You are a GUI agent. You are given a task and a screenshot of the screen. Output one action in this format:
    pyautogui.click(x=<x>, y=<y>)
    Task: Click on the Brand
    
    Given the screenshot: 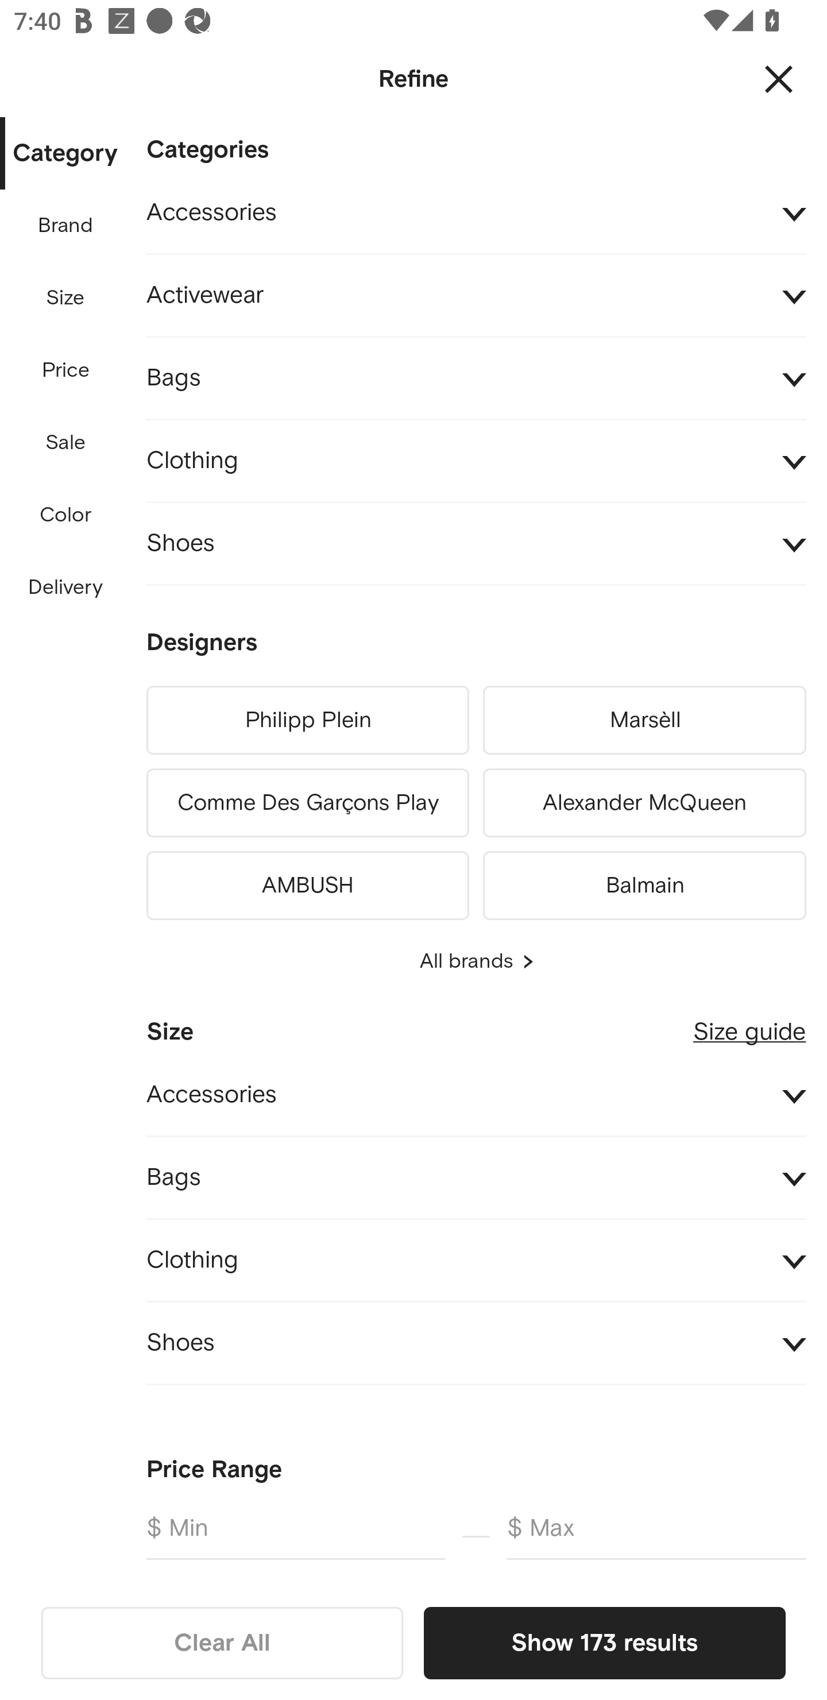 What is the action you would take?
    pyautogui.click(x=66, y=226)
    